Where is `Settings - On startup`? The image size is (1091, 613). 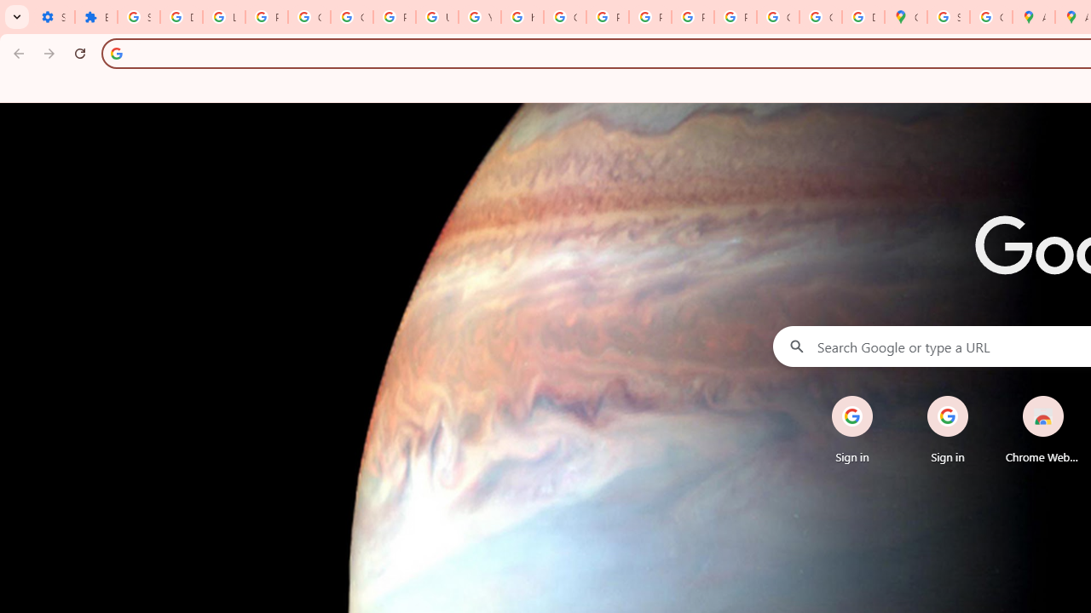 Settings - On startup is located at coordinates (53, 17).